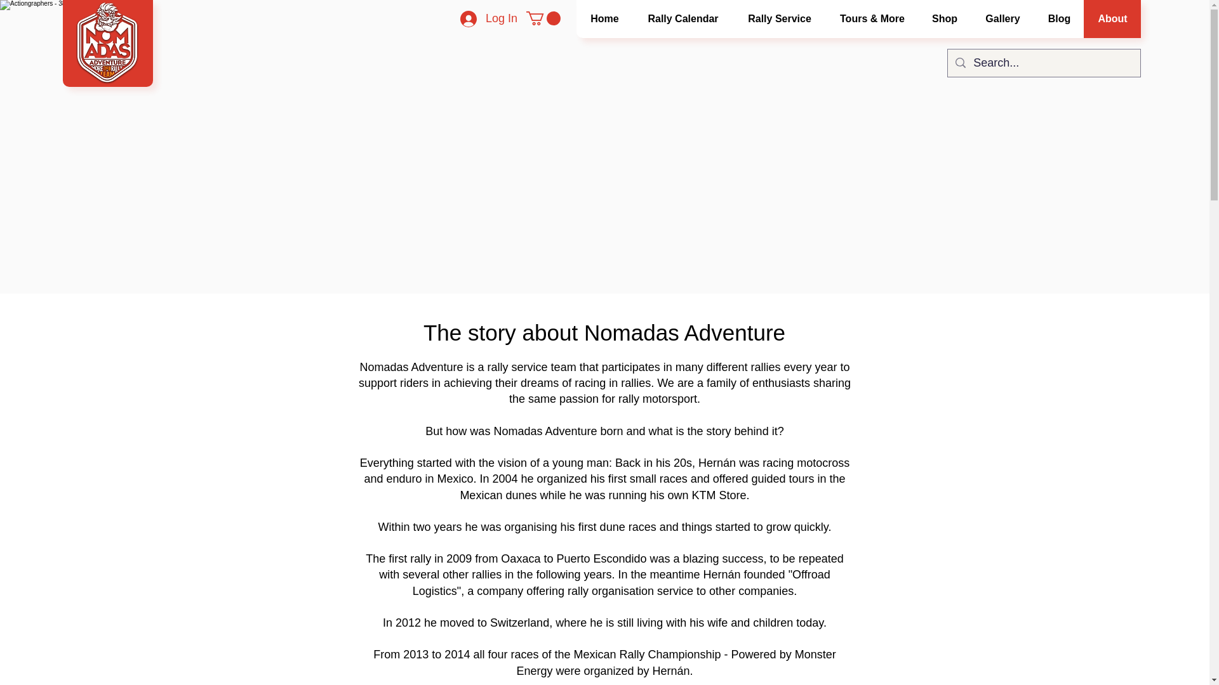  What do you see at coordinates (604, 19) in the screenshot?
I see `Home` at bounding box center [604, 19].